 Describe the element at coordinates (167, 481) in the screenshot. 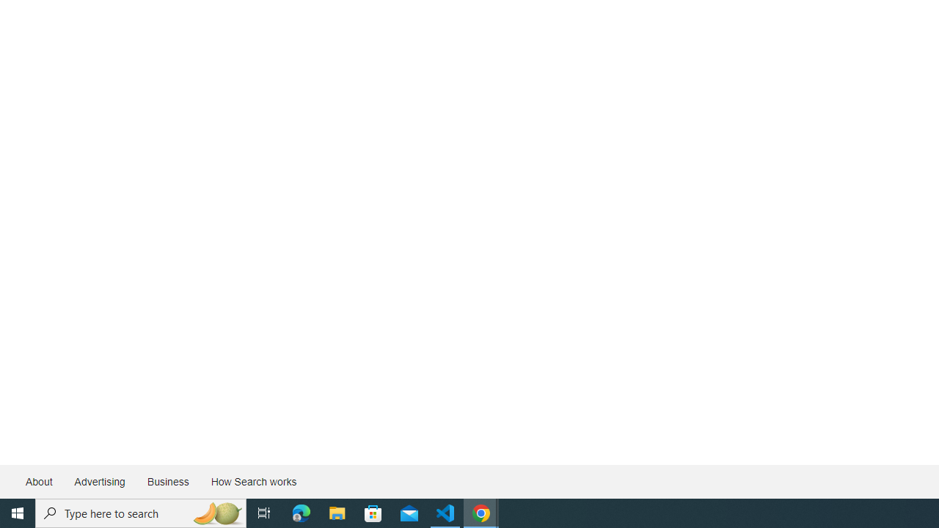

I see `Business` at that location.